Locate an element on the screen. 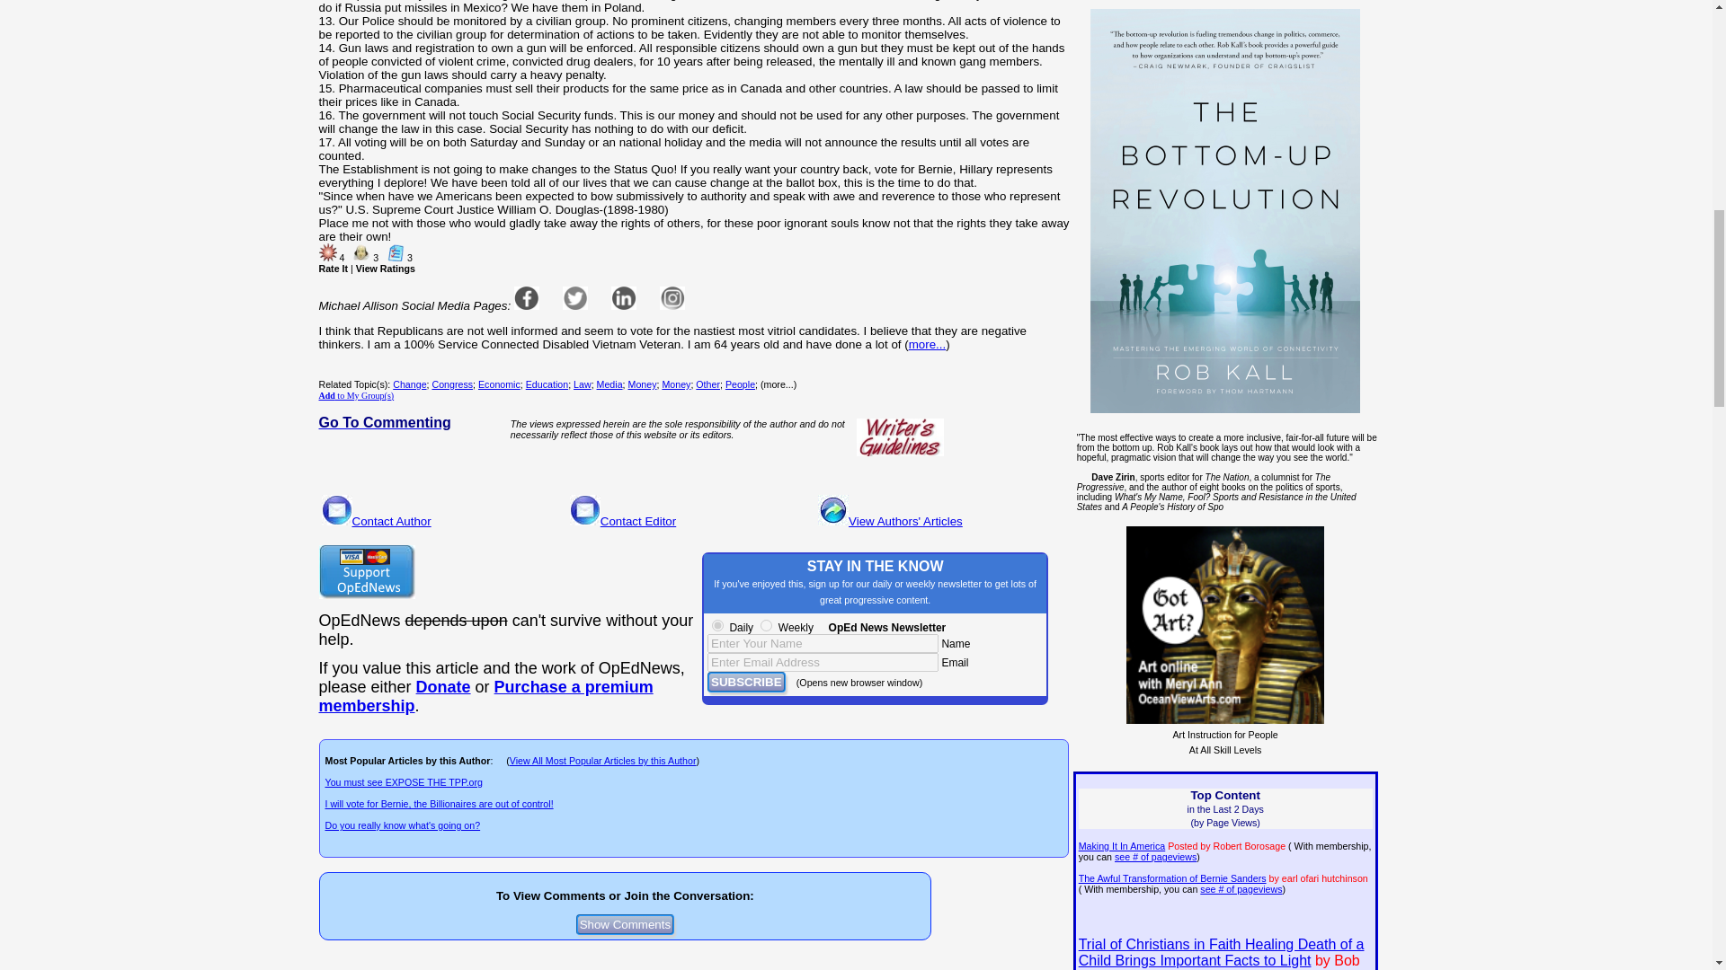 Image resolution: width=1726 pixels, height=970 pixels. Supported is located at coordinates (396, 251).